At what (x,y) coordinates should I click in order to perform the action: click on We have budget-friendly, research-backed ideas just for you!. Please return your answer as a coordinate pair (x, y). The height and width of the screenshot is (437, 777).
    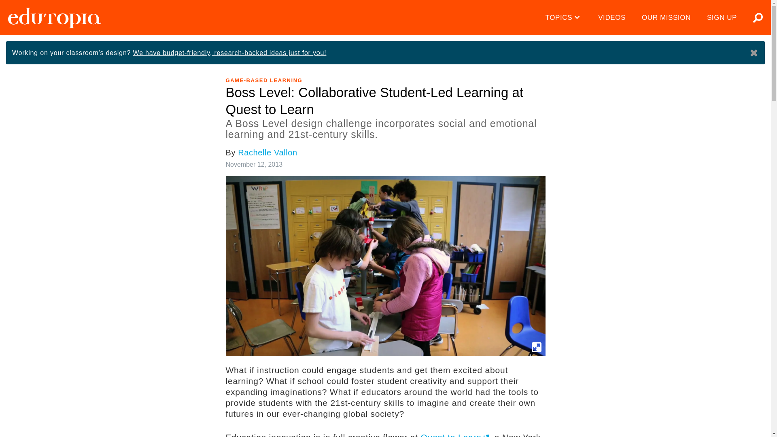
    Looking at the image, I should click on (229, 53).